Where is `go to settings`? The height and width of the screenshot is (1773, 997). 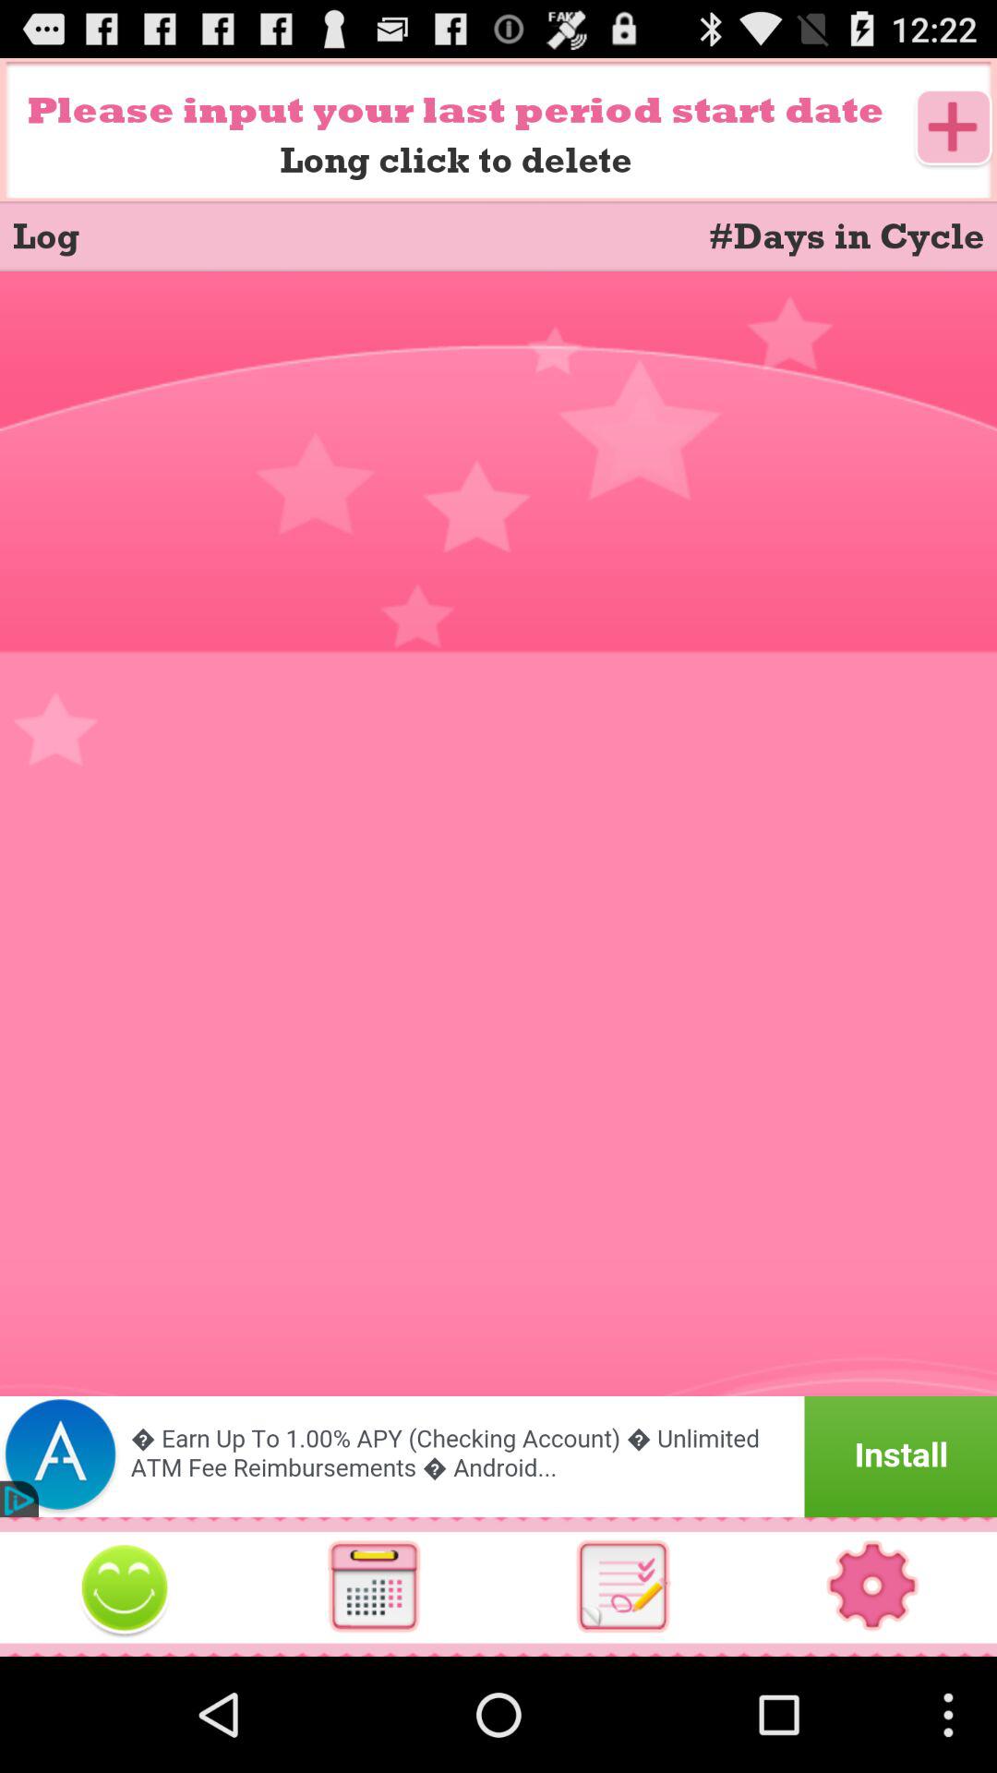 go to settings is located at coordinates (872, 1586).